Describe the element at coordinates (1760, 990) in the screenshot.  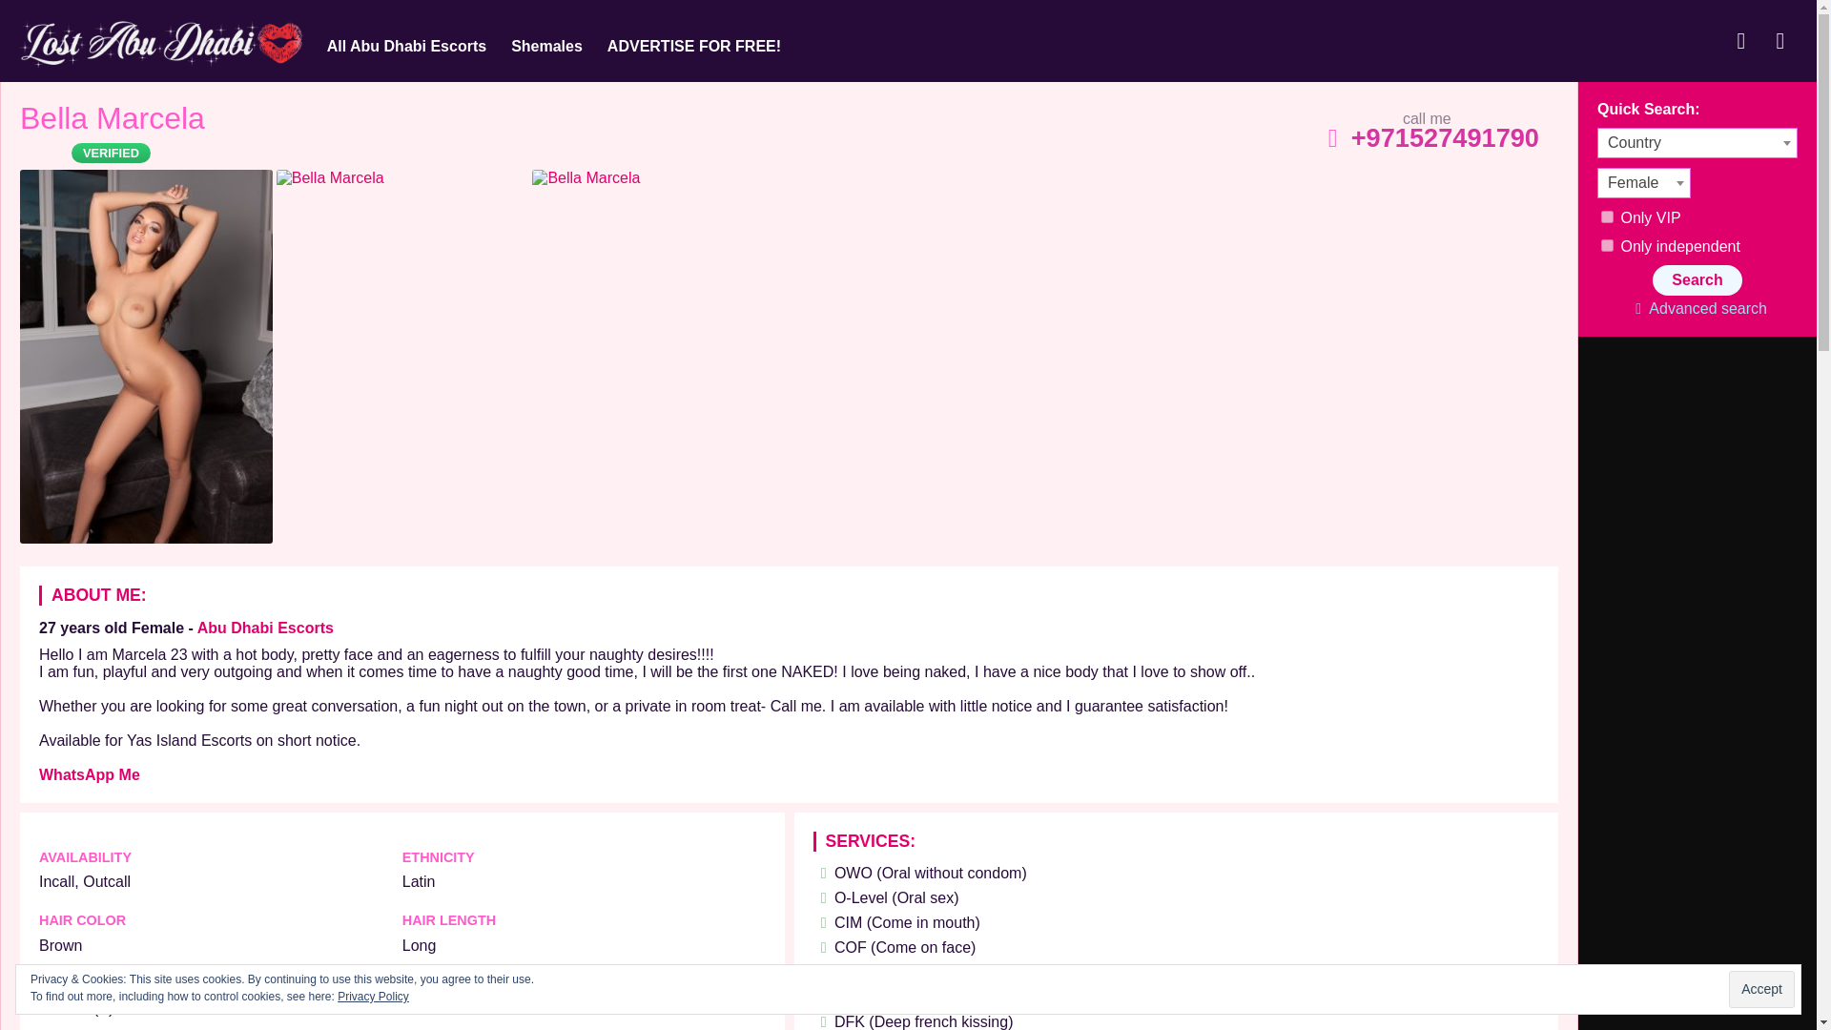
I see `Accept` at that location.